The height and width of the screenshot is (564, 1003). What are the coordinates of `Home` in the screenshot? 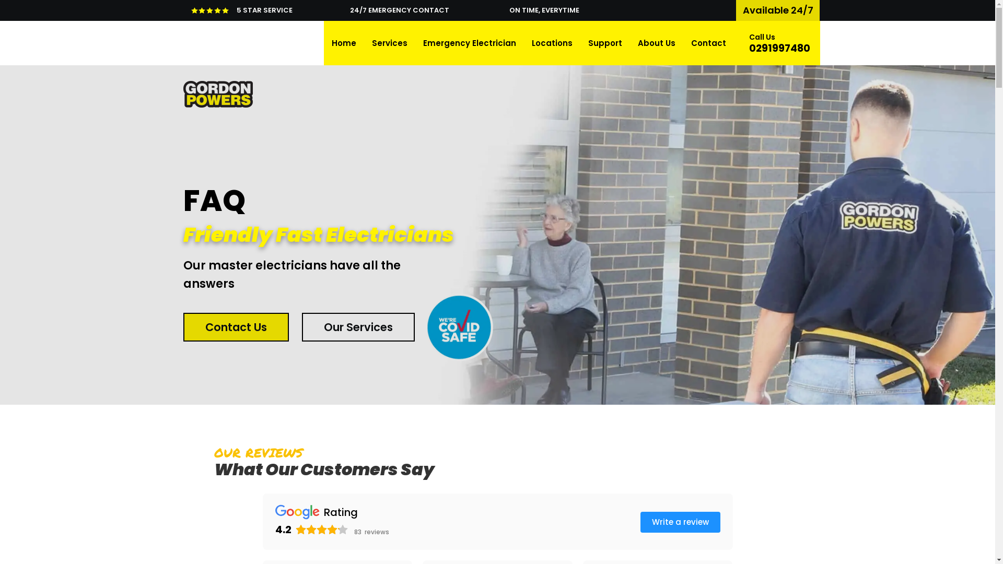 It's located at (344, 43).